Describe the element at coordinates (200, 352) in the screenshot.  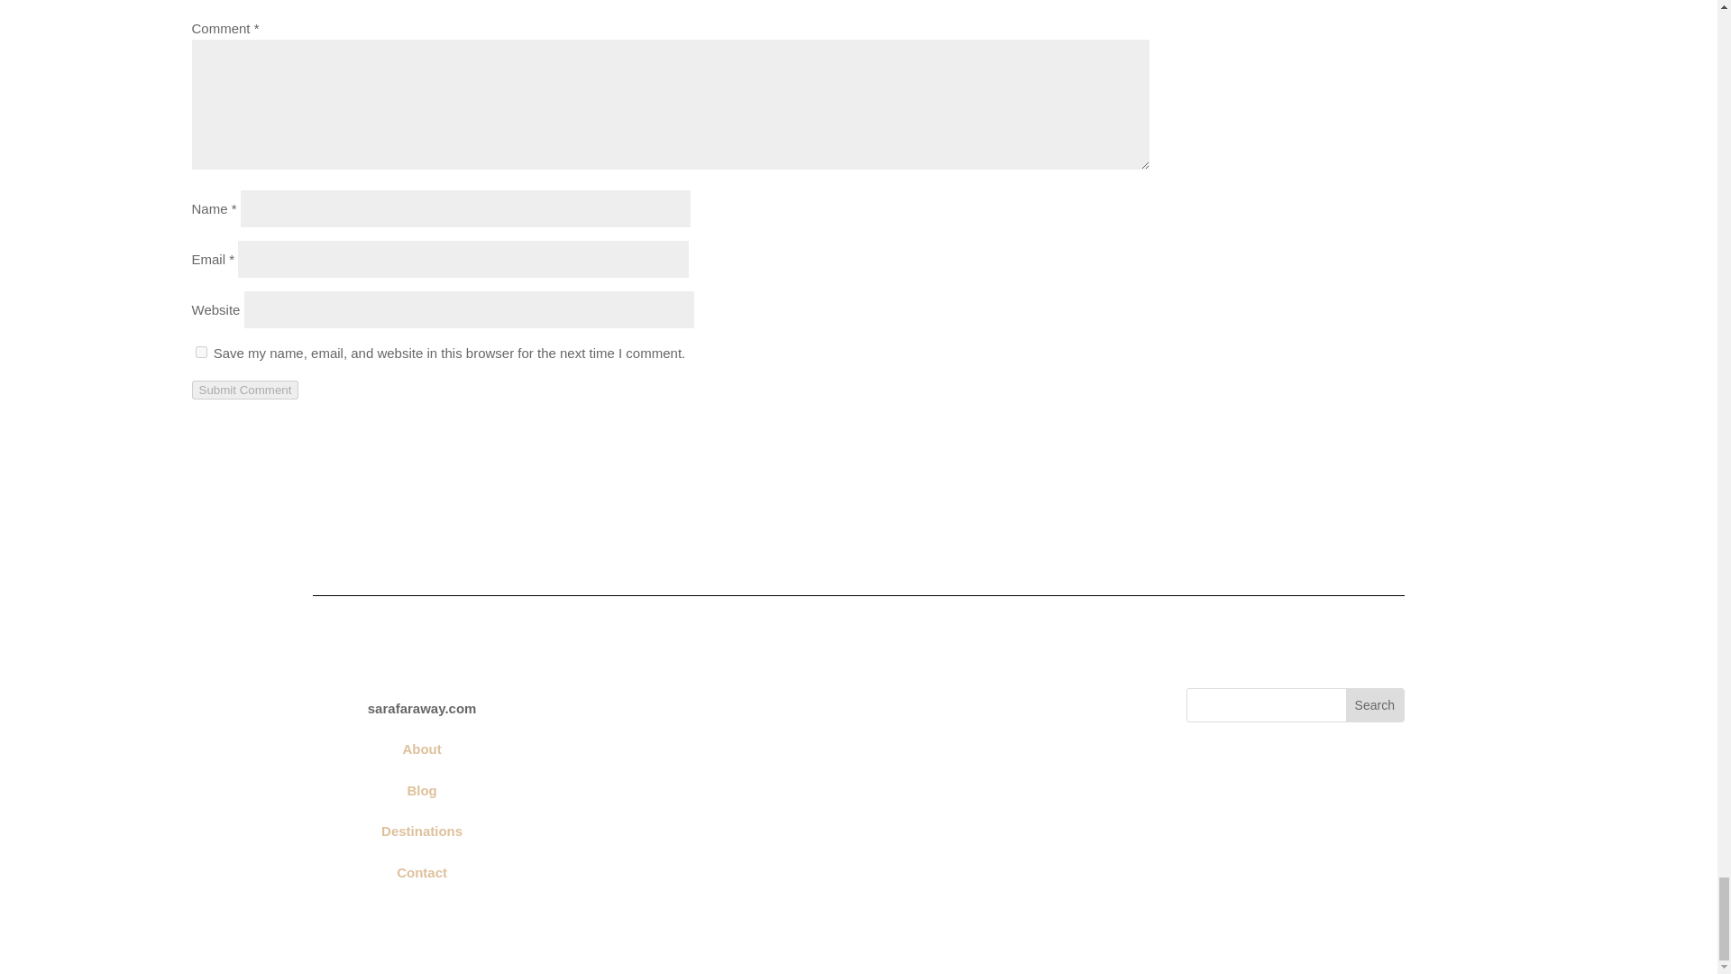
I see `yes` at that location.